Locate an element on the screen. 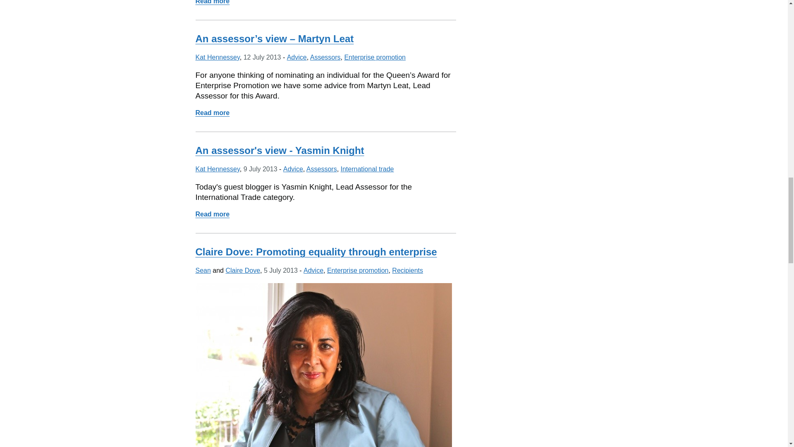 This screenshot has height=447, width=794. Recipients is located at coordinates (408, 270).